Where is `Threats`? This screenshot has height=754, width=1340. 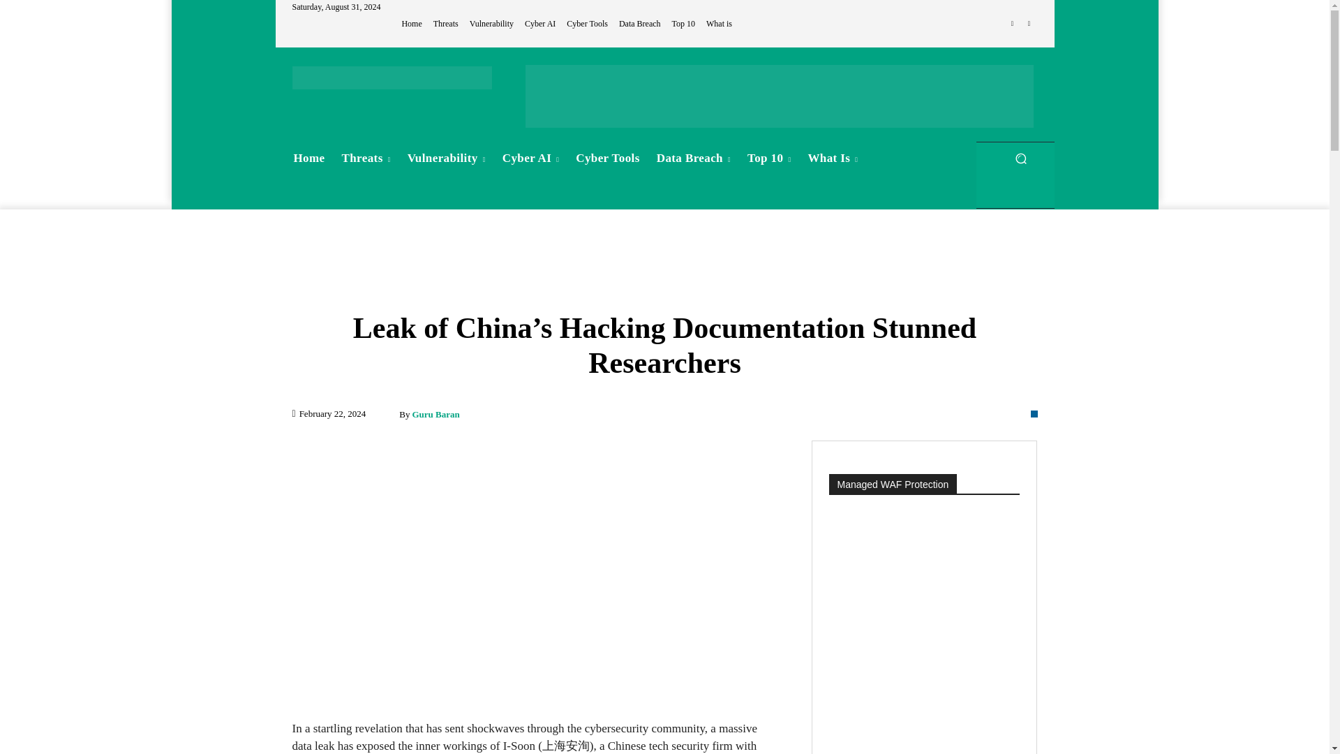
Threats is located at coordinates (366, 158).